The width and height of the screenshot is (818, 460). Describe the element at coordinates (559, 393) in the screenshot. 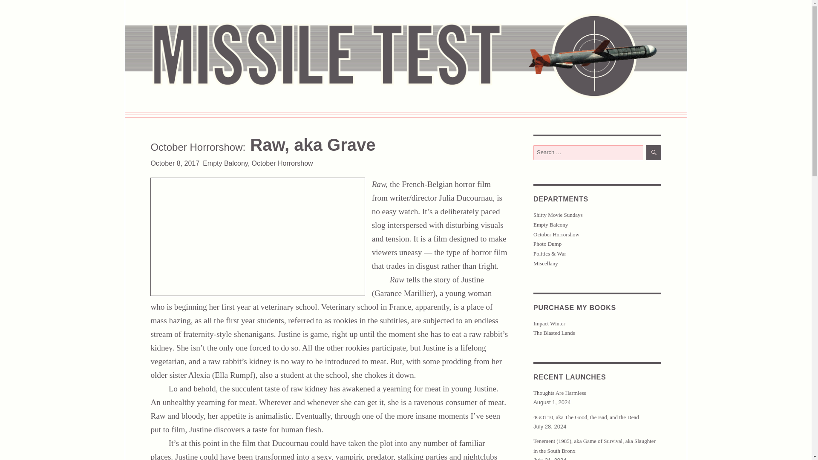

I see `Thoughts Are Harmless` at that location.